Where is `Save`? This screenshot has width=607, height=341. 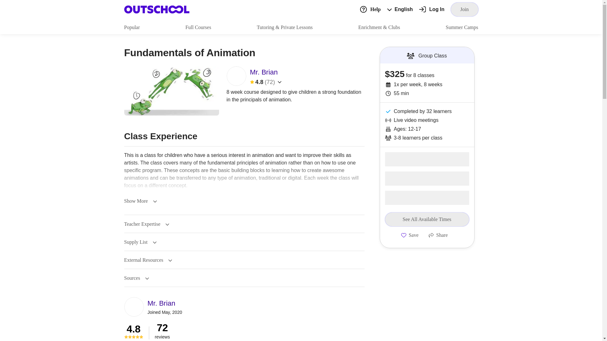 Save is located at coordinates (410, 235).